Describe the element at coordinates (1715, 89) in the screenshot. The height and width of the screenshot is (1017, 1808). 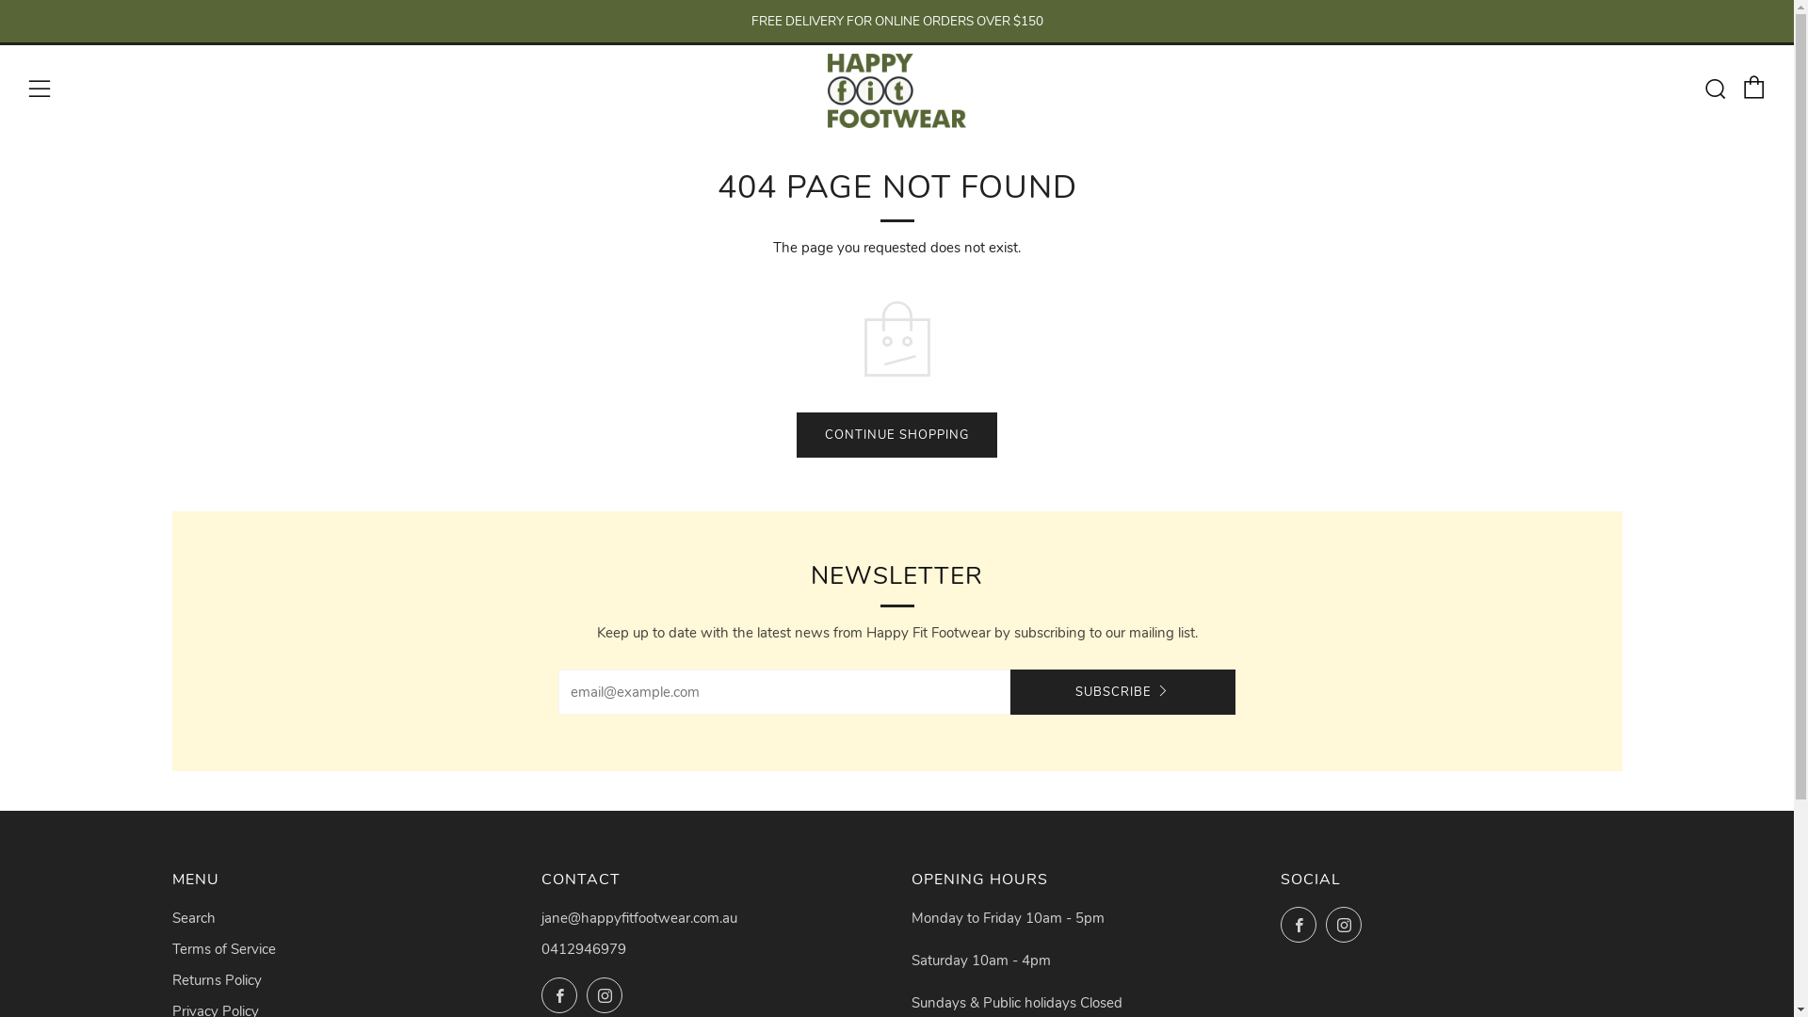
I see `Search` at that location.